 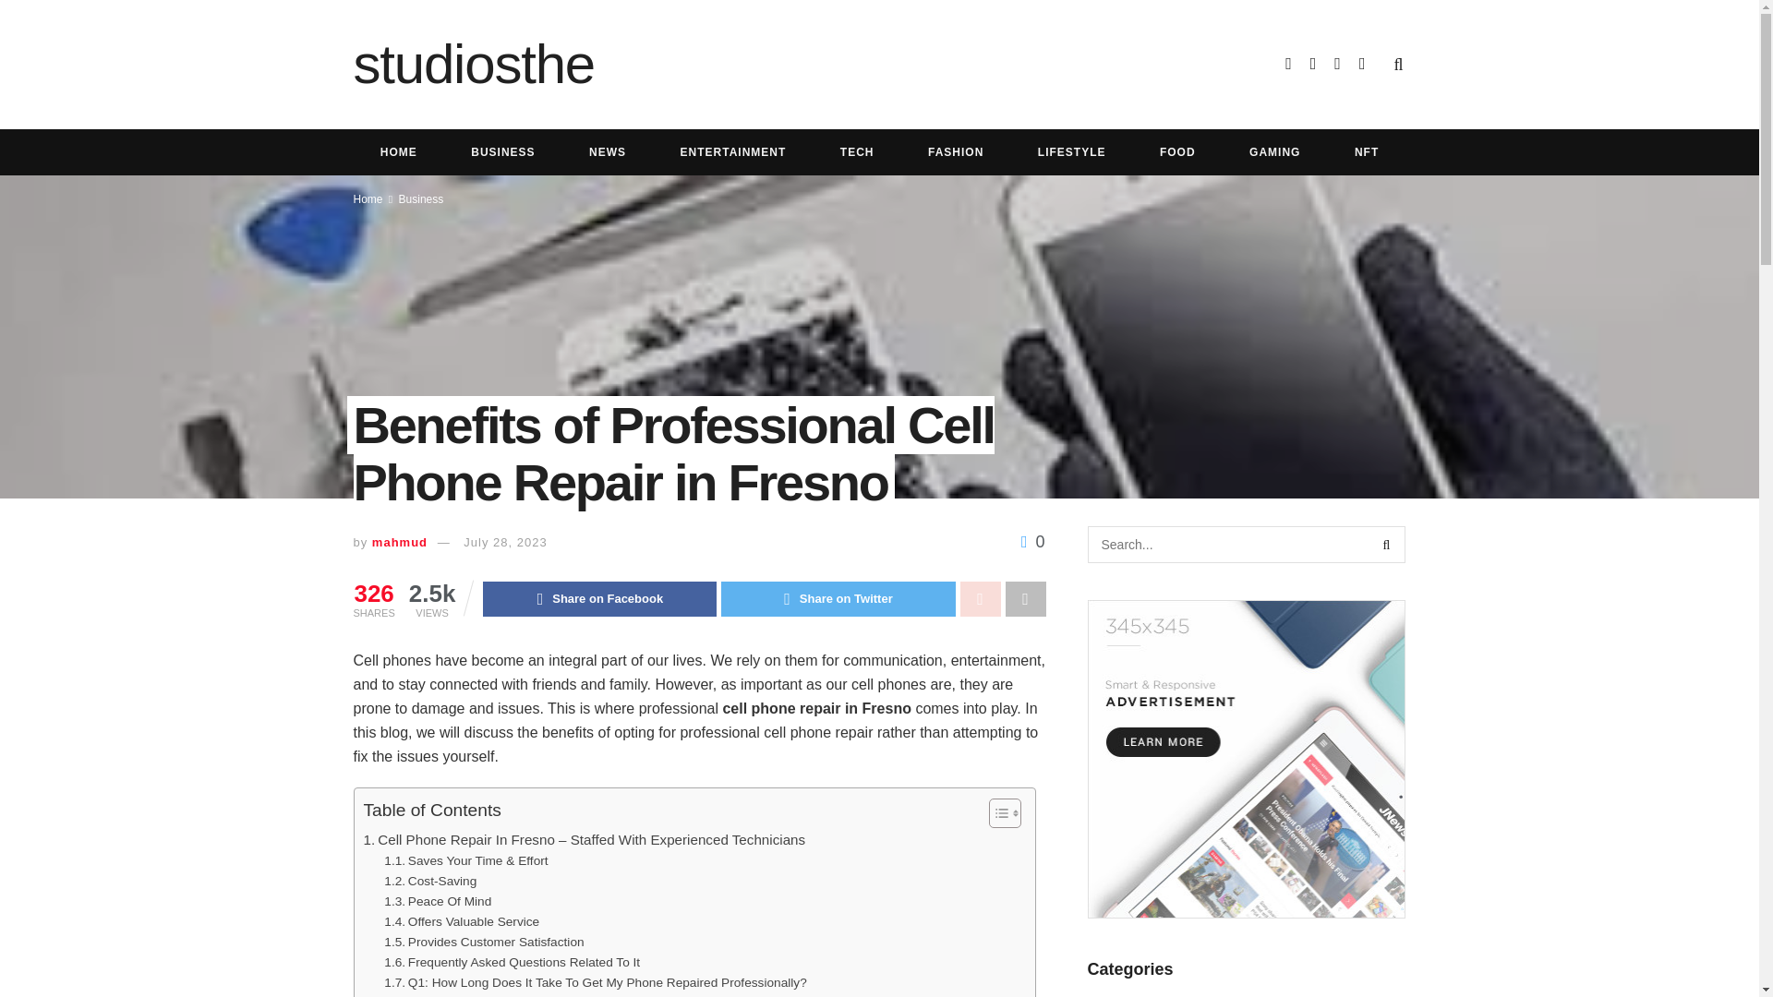 I want to click on Home, so click(x=368, y=199).